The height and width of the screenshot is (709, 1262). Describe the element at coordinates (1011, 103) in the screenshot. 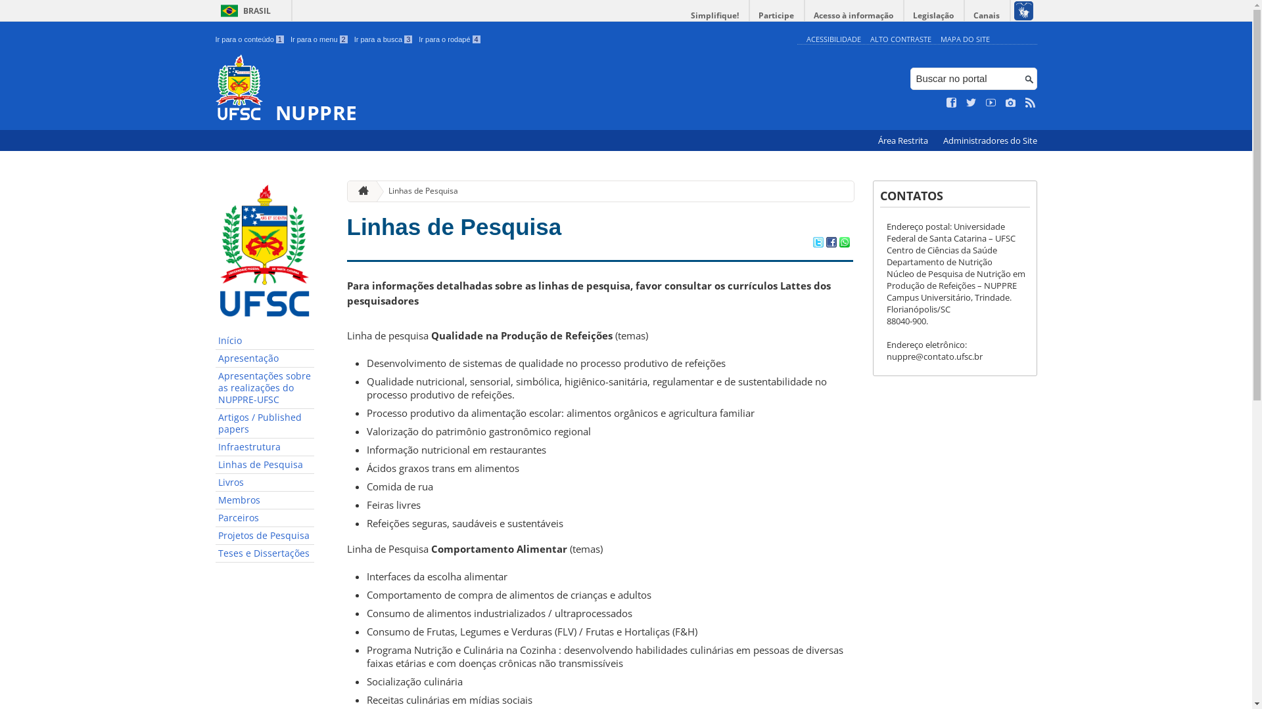

I see `Veja no Instagram` at that location.